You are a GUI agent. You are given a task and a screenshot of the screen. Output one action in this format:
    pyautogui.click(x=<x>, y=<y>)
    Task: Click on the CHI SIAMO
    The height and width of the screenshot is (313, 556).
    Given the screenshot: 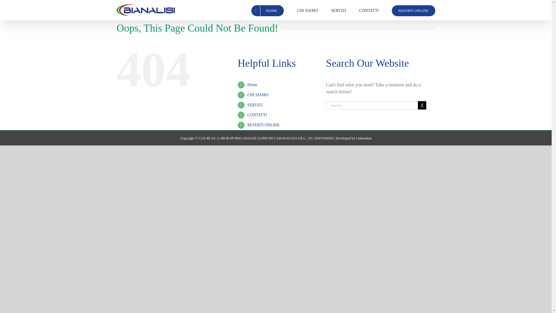 What is the action you would take?
    pyautogui.click(x=308, y=10)
    